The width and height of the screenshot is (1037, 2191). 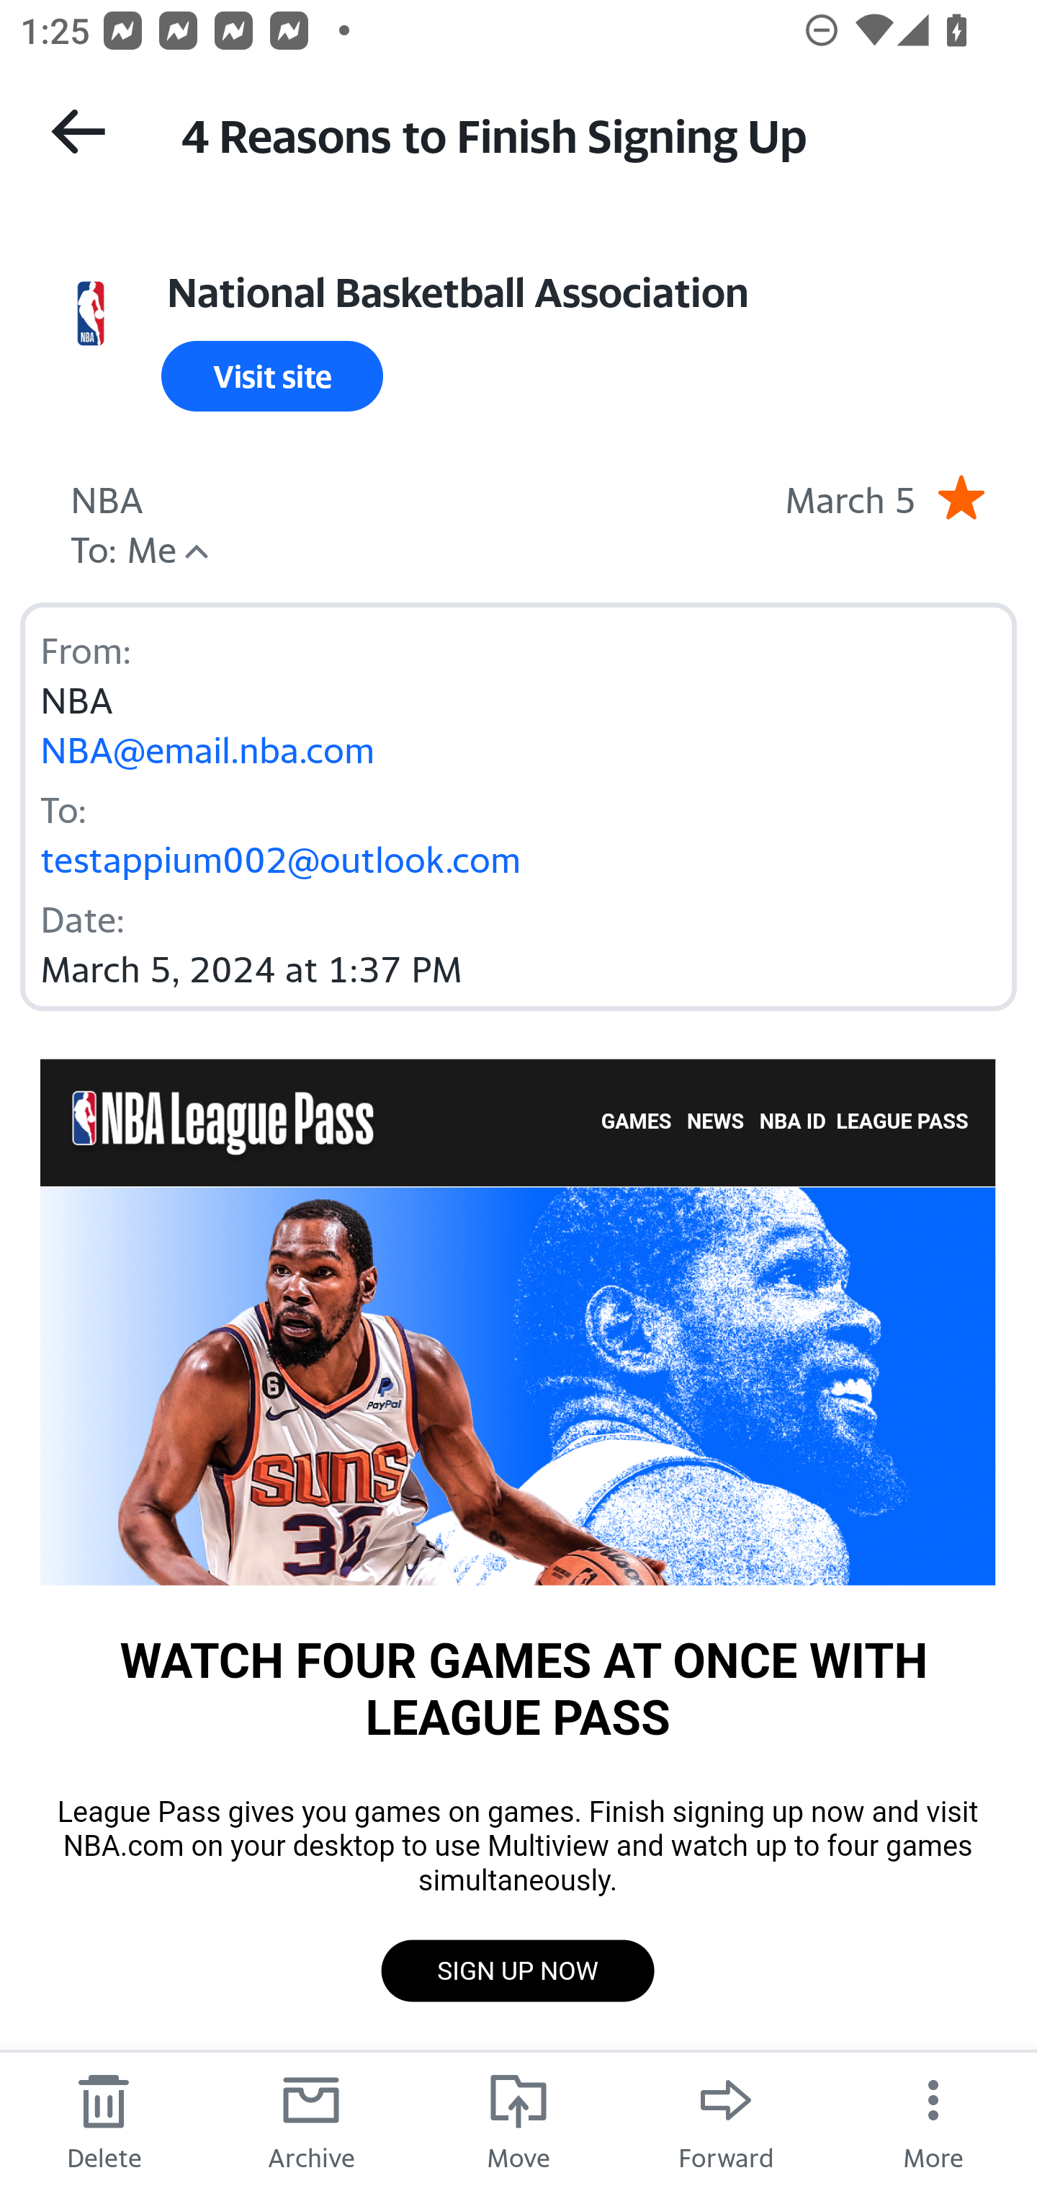 I want to click on 4 Reasons to Finish Signing Up, so click(x=583, y=133).